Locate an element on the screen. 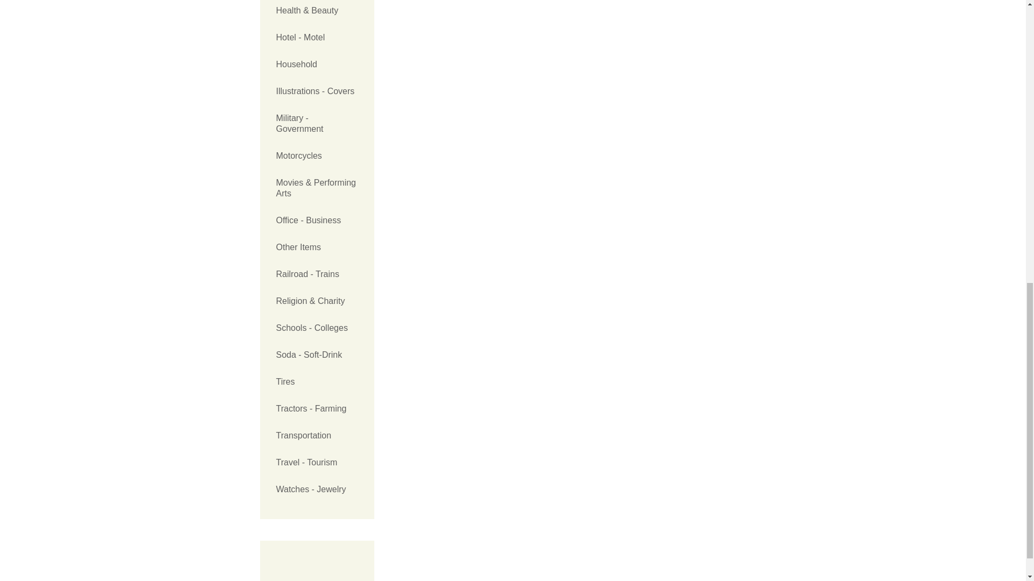 The height and width of the screenshot is (581, 1034). Household is located at coordinates (317, 65).